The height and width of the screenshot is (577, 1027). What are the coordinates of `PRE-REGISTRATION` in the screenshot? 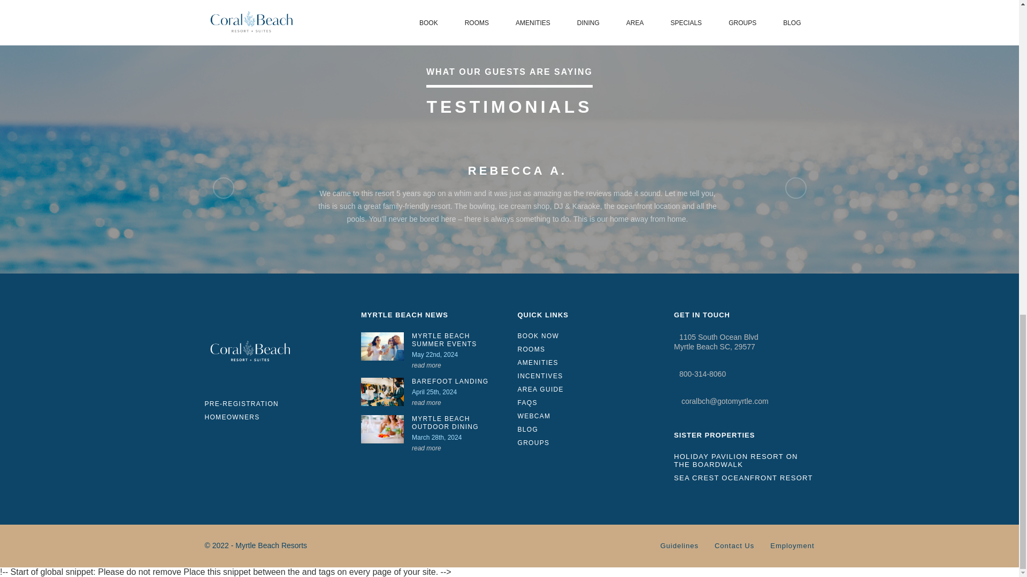 It's located at (241, 404).